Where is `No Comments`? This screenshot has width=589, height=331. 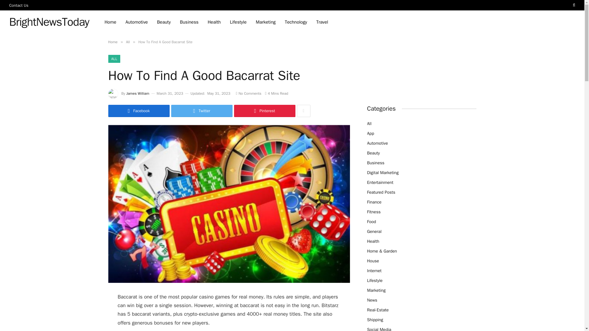
No Comments is located at coordinates (248, 93).